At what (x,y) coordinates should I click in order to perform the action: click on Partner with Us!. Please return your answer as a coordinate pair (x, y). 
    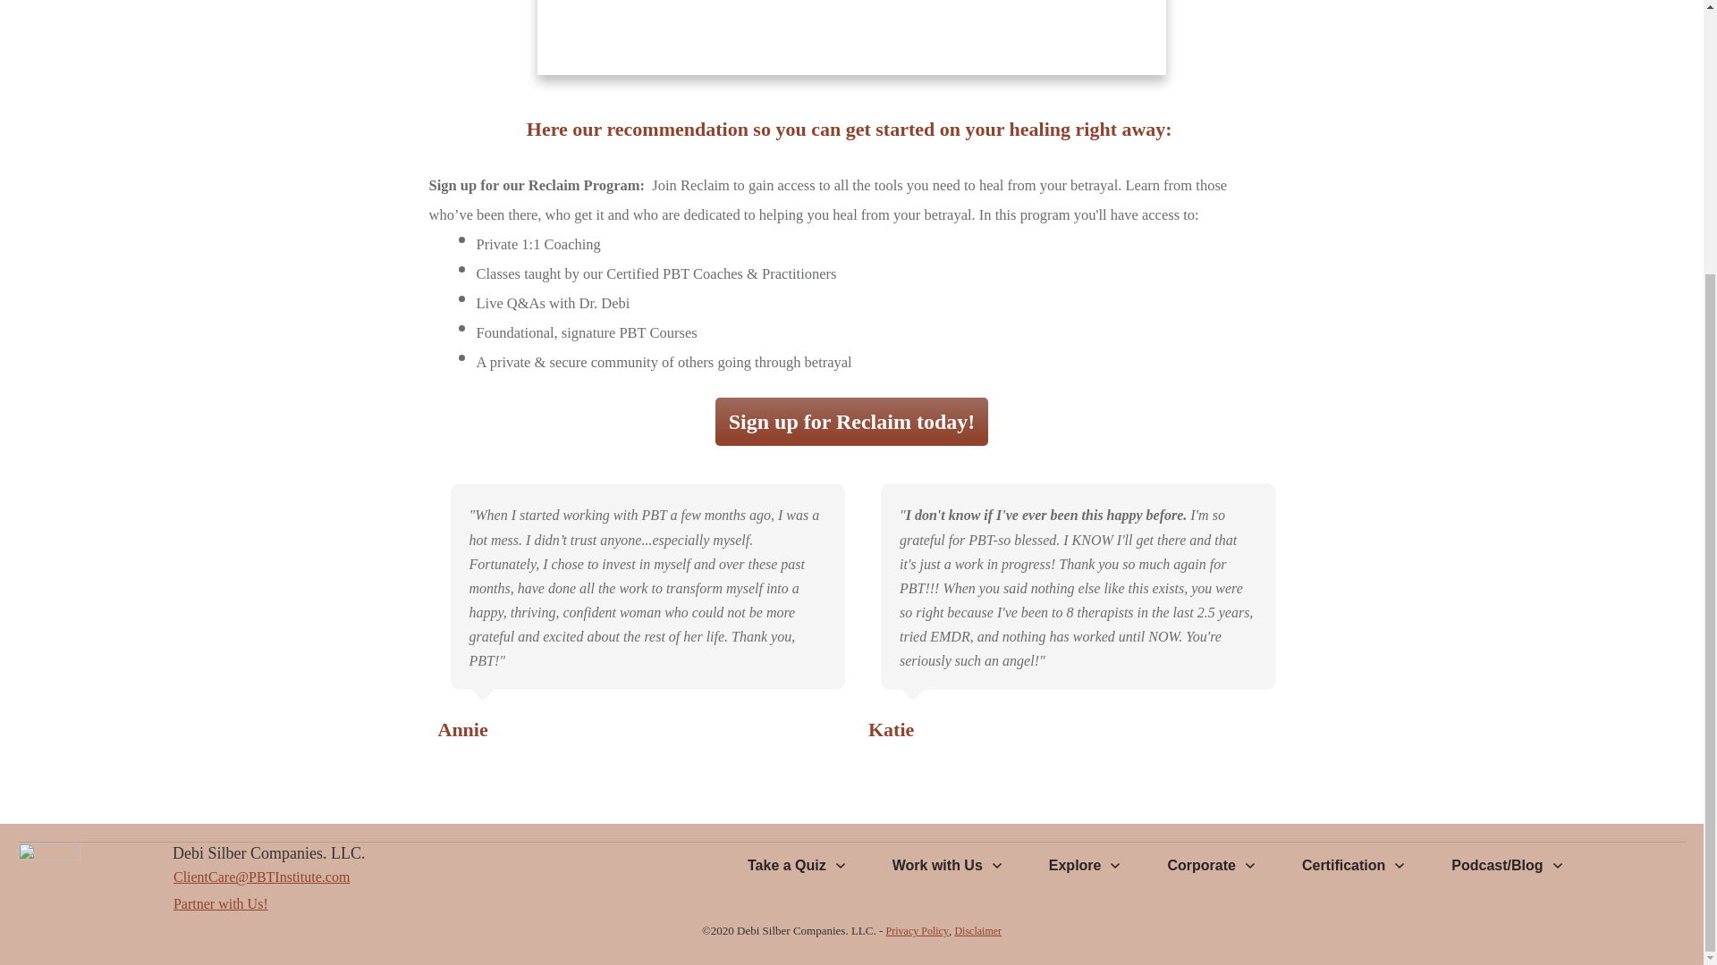
    Looking at the image, I should click on (220, 903).